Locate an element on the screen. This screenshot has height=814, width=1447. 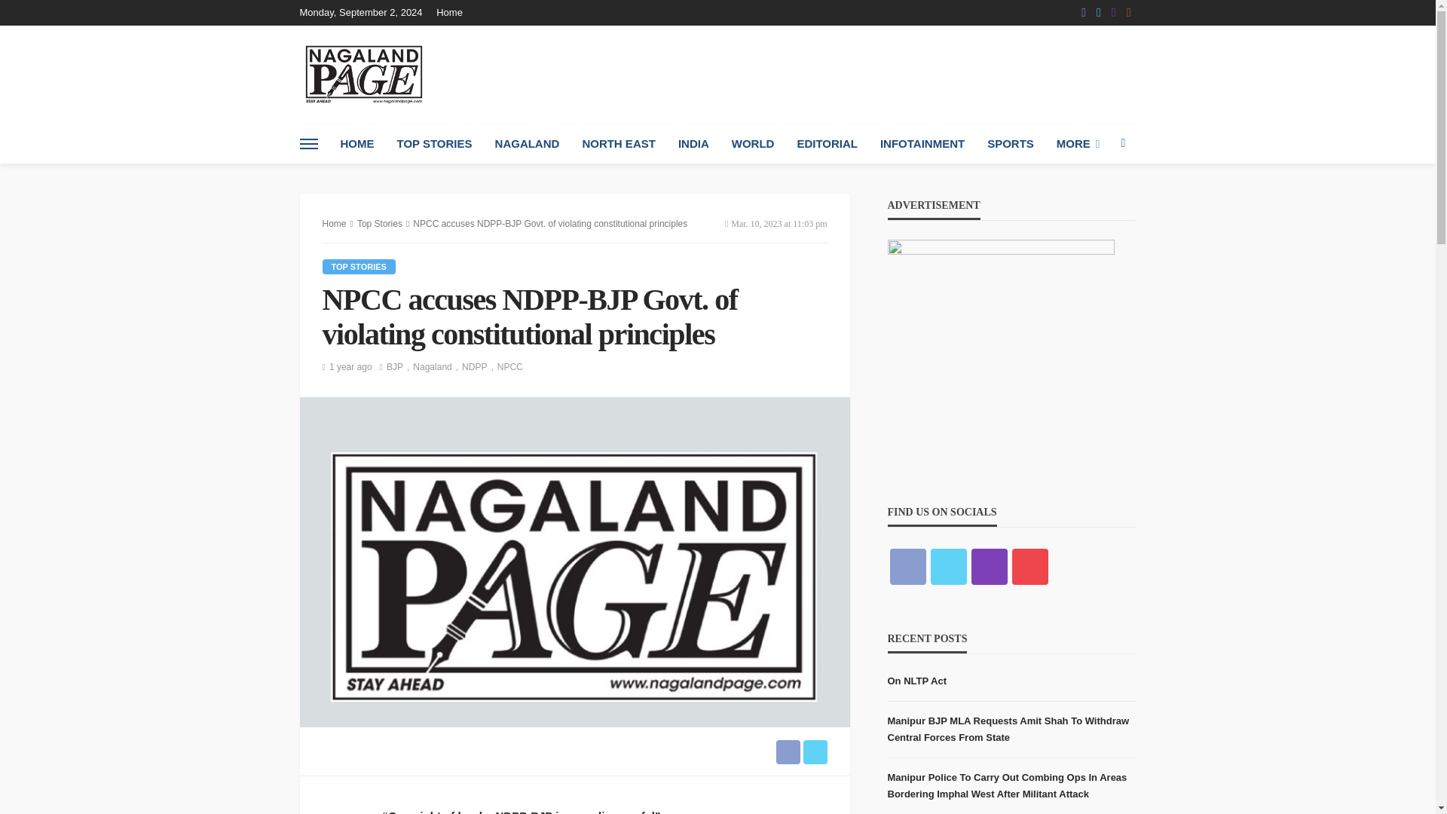
INFOTAINMENT is located at coordinates (922, 144).